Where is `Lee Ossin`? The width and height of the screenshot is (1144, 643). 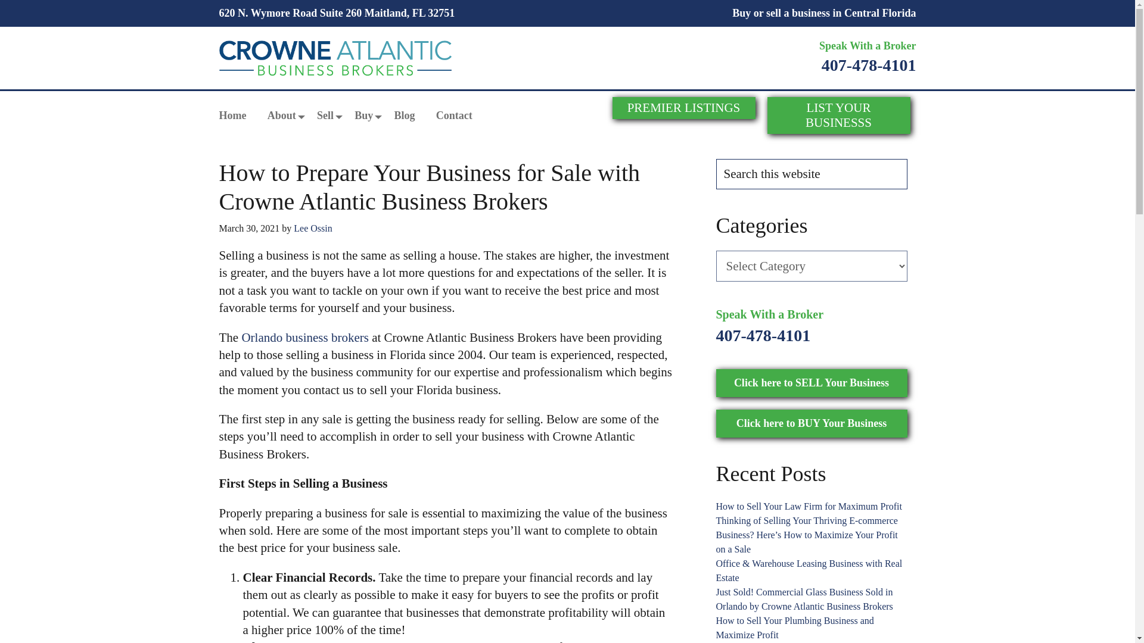 Lee Ossin is located at coordinates (312, 228).